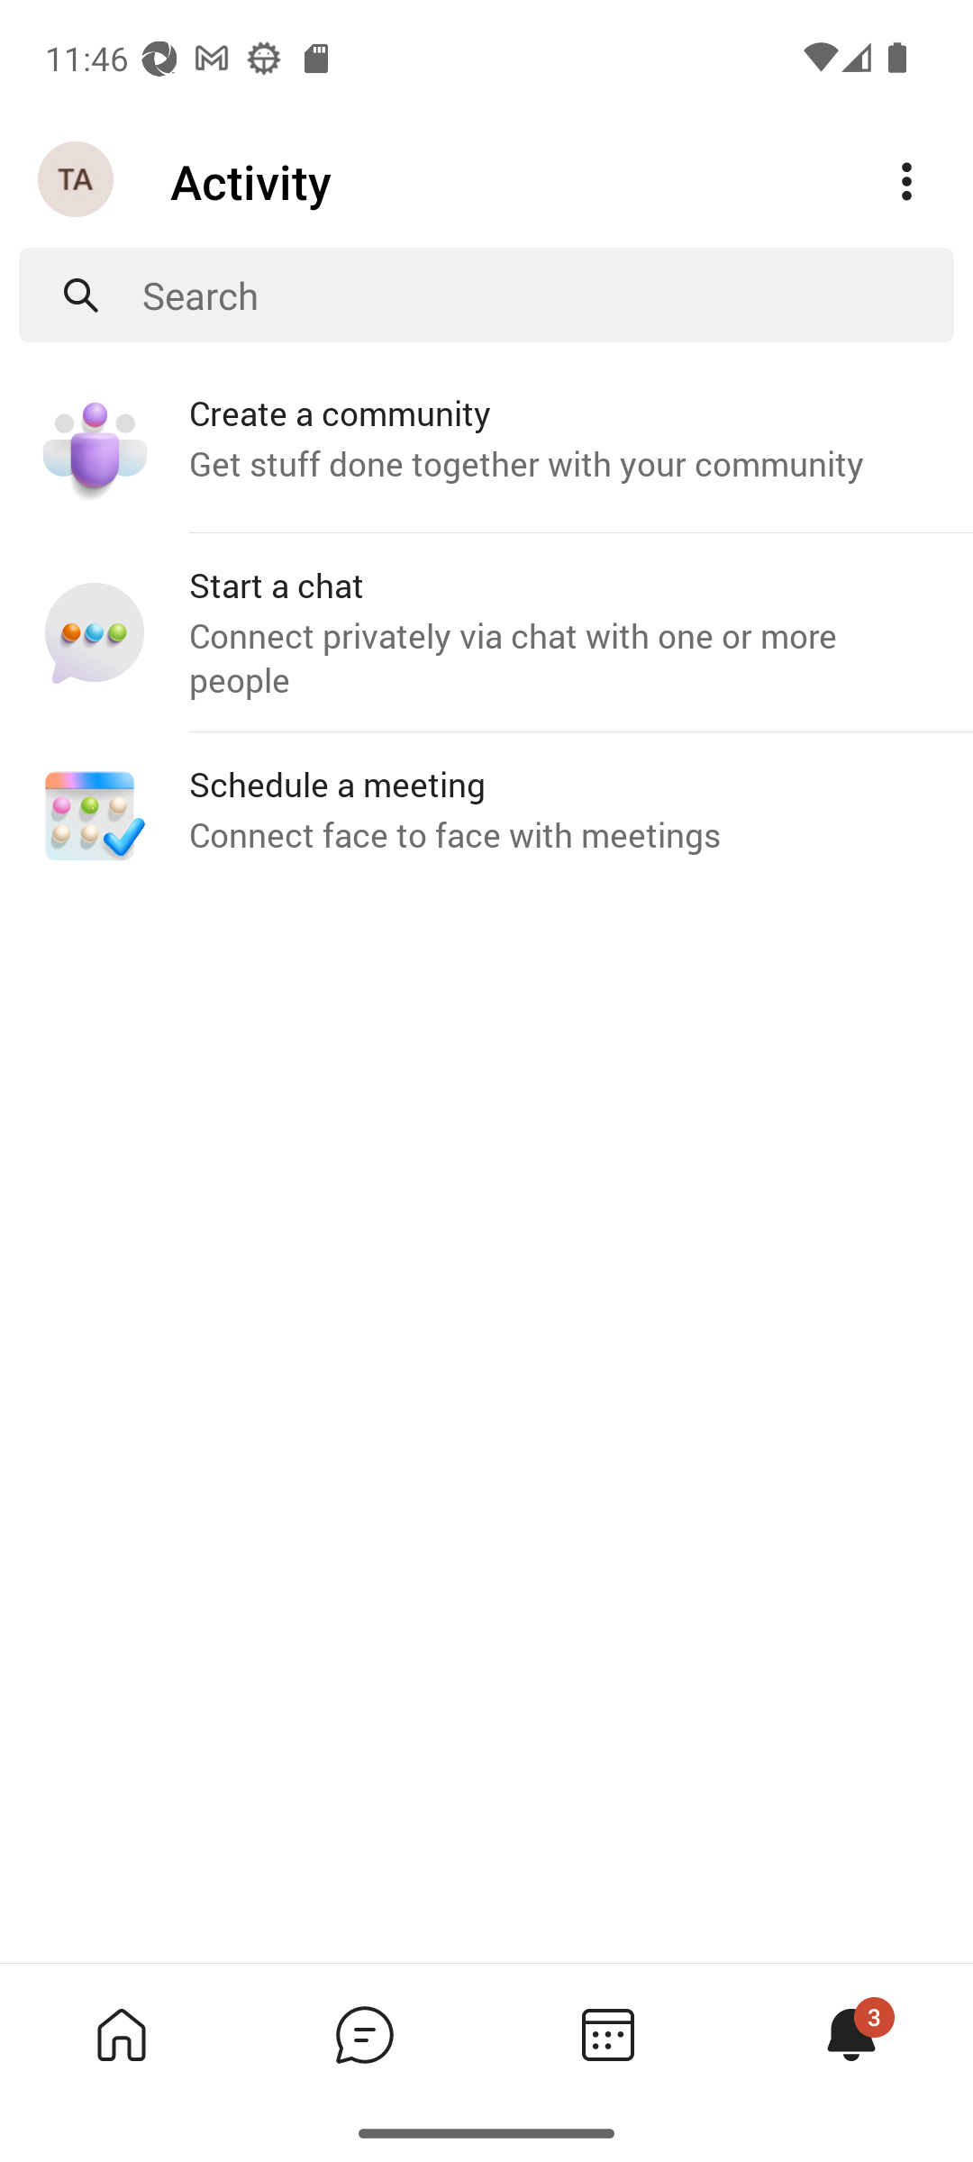 This screenshot has height=2162, width=973. I want to click on More options, so click(906, 182).